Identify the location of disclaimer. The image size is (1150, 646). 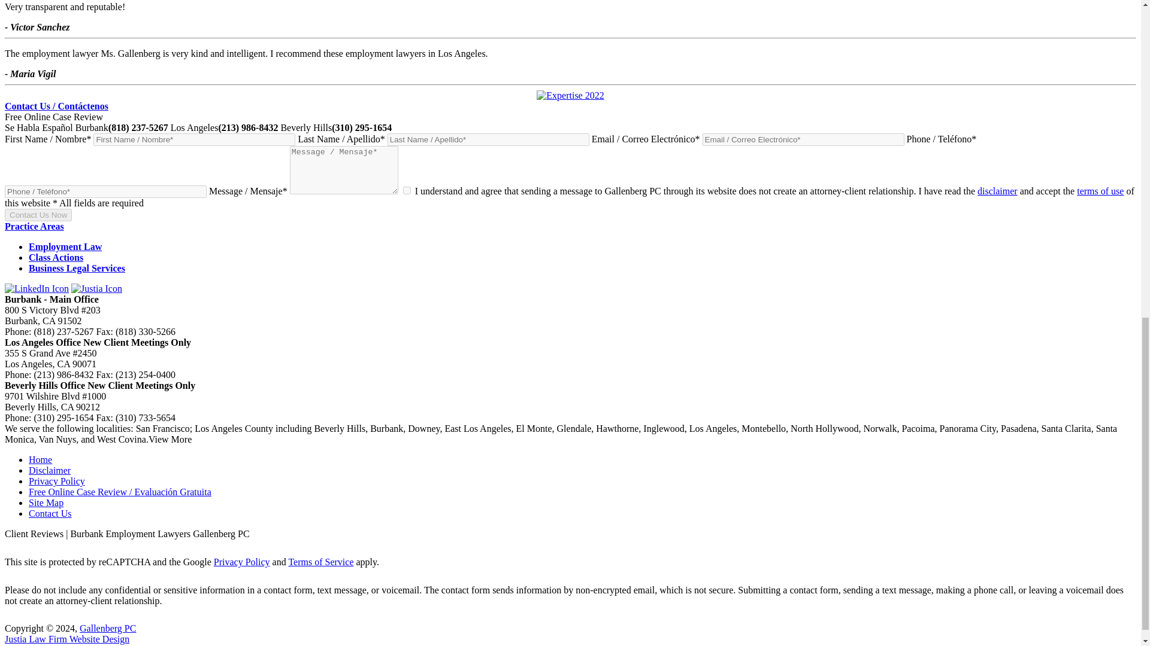
(998, 191).